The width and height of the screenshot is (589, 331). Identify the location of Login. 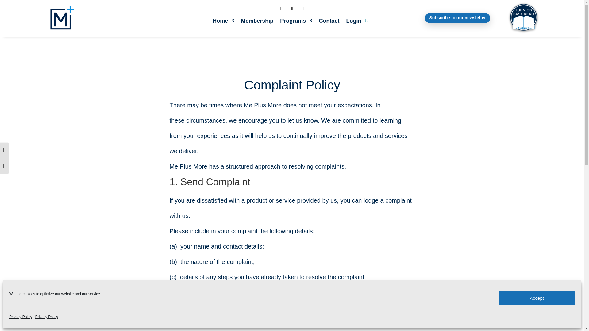
(353, 22).